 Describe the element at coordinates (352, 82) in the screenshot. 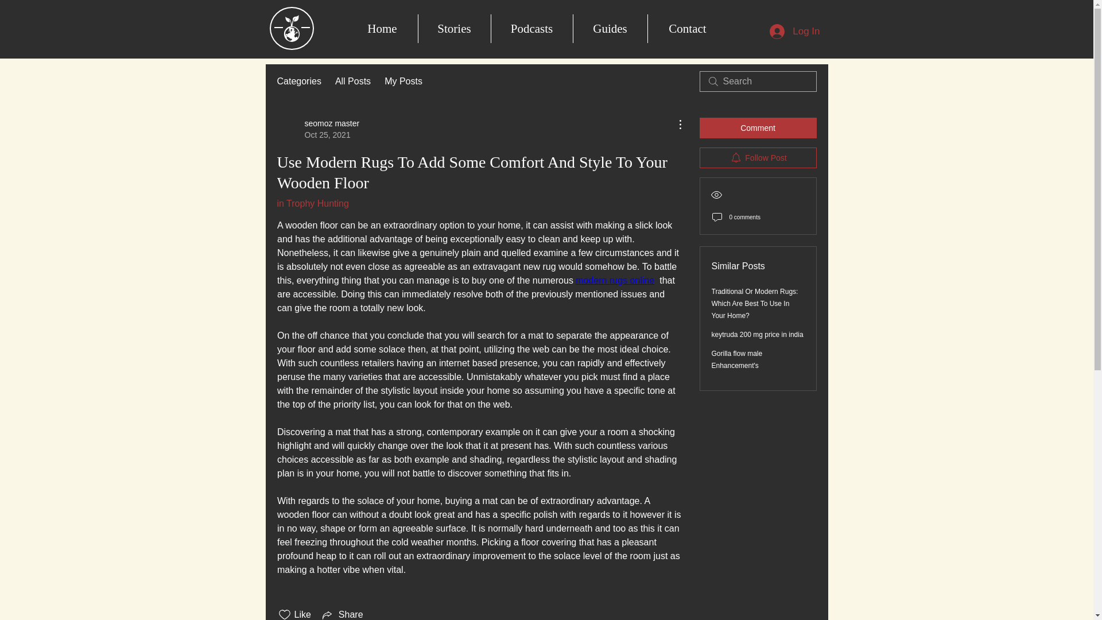

I see `All Posts` at that location.